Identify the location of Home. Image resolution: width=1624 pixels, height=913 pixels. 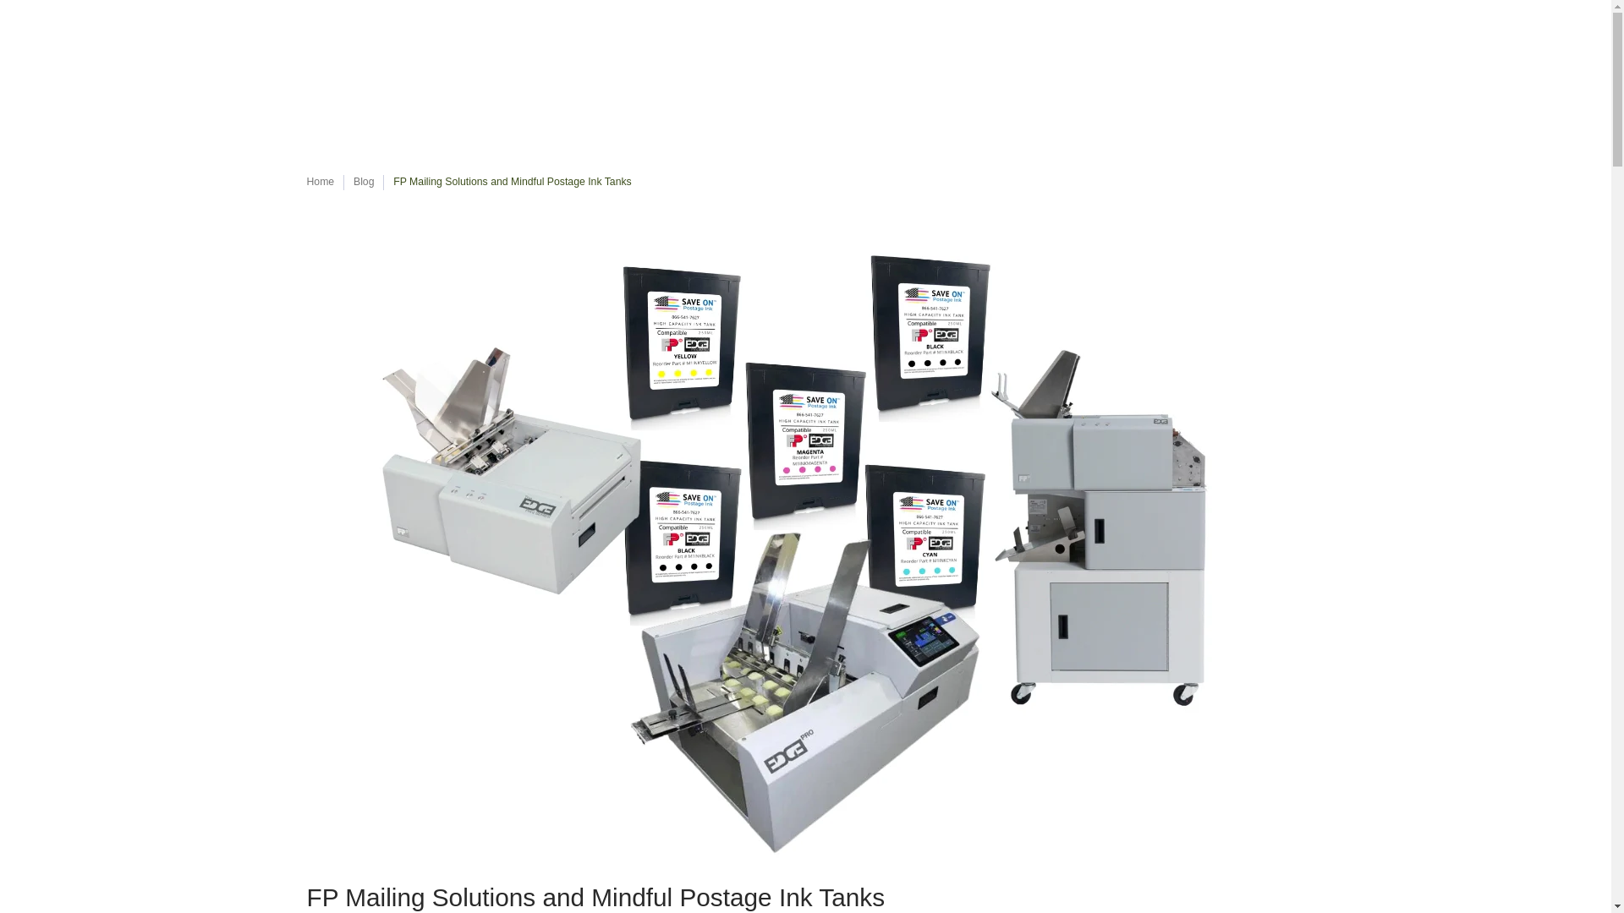
(320, 182).